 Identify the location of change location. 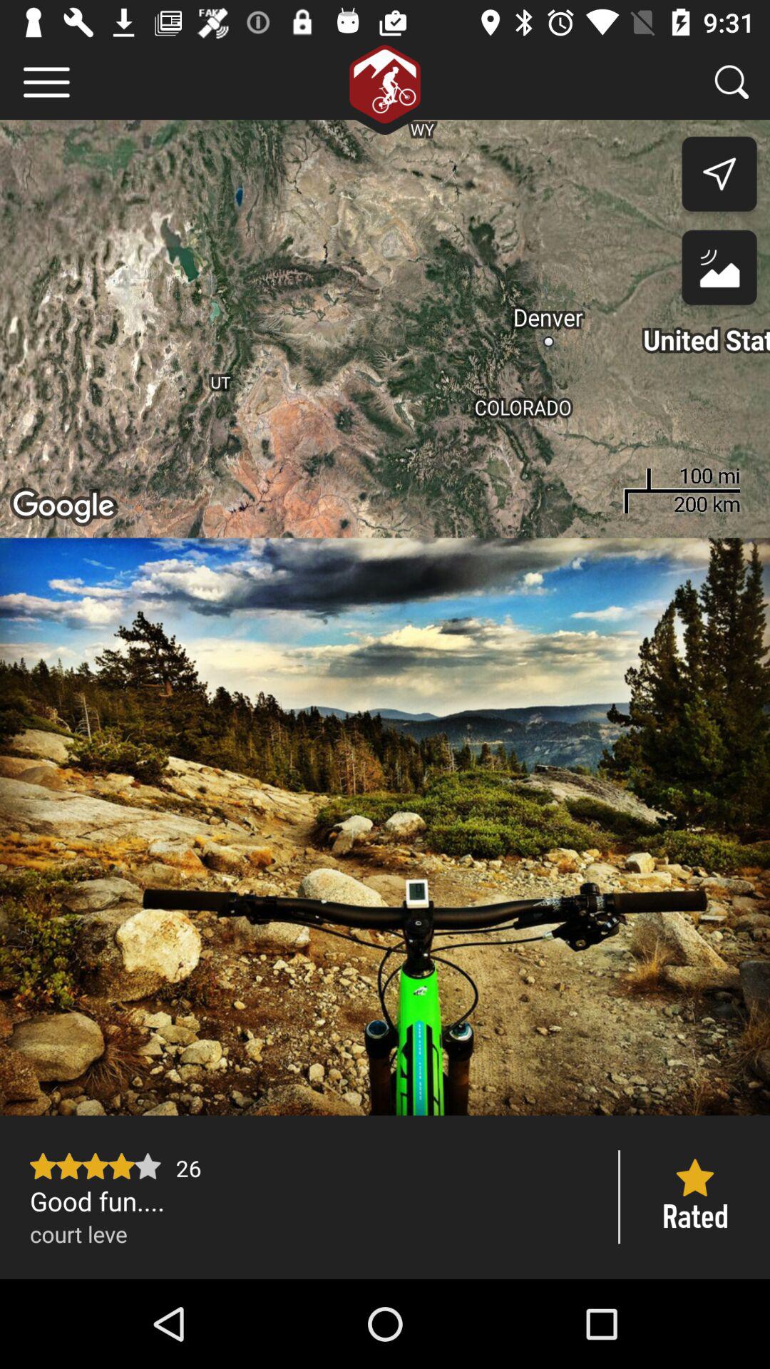
(719, 271).